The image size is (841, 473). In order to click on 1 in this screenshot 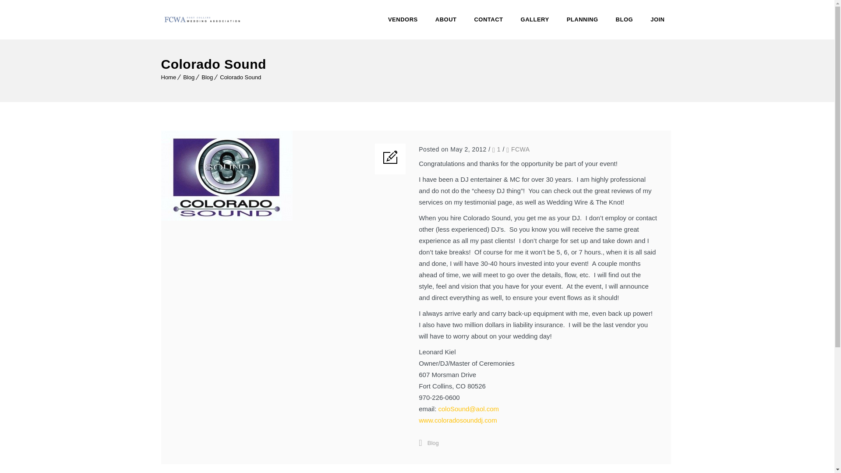, I will do `click(496, 149)`.